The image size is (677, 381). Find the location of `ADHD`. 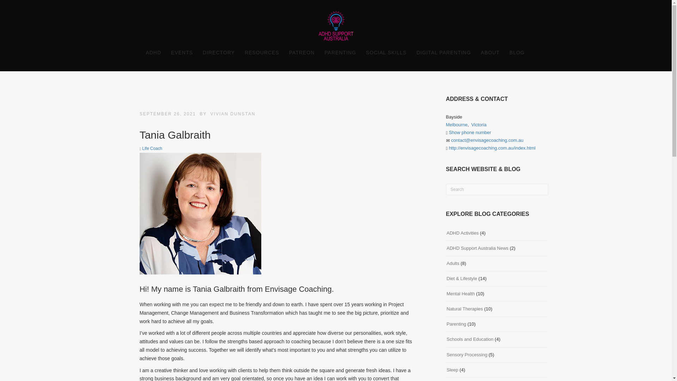

ADHD is located at coordinates (153, 53).